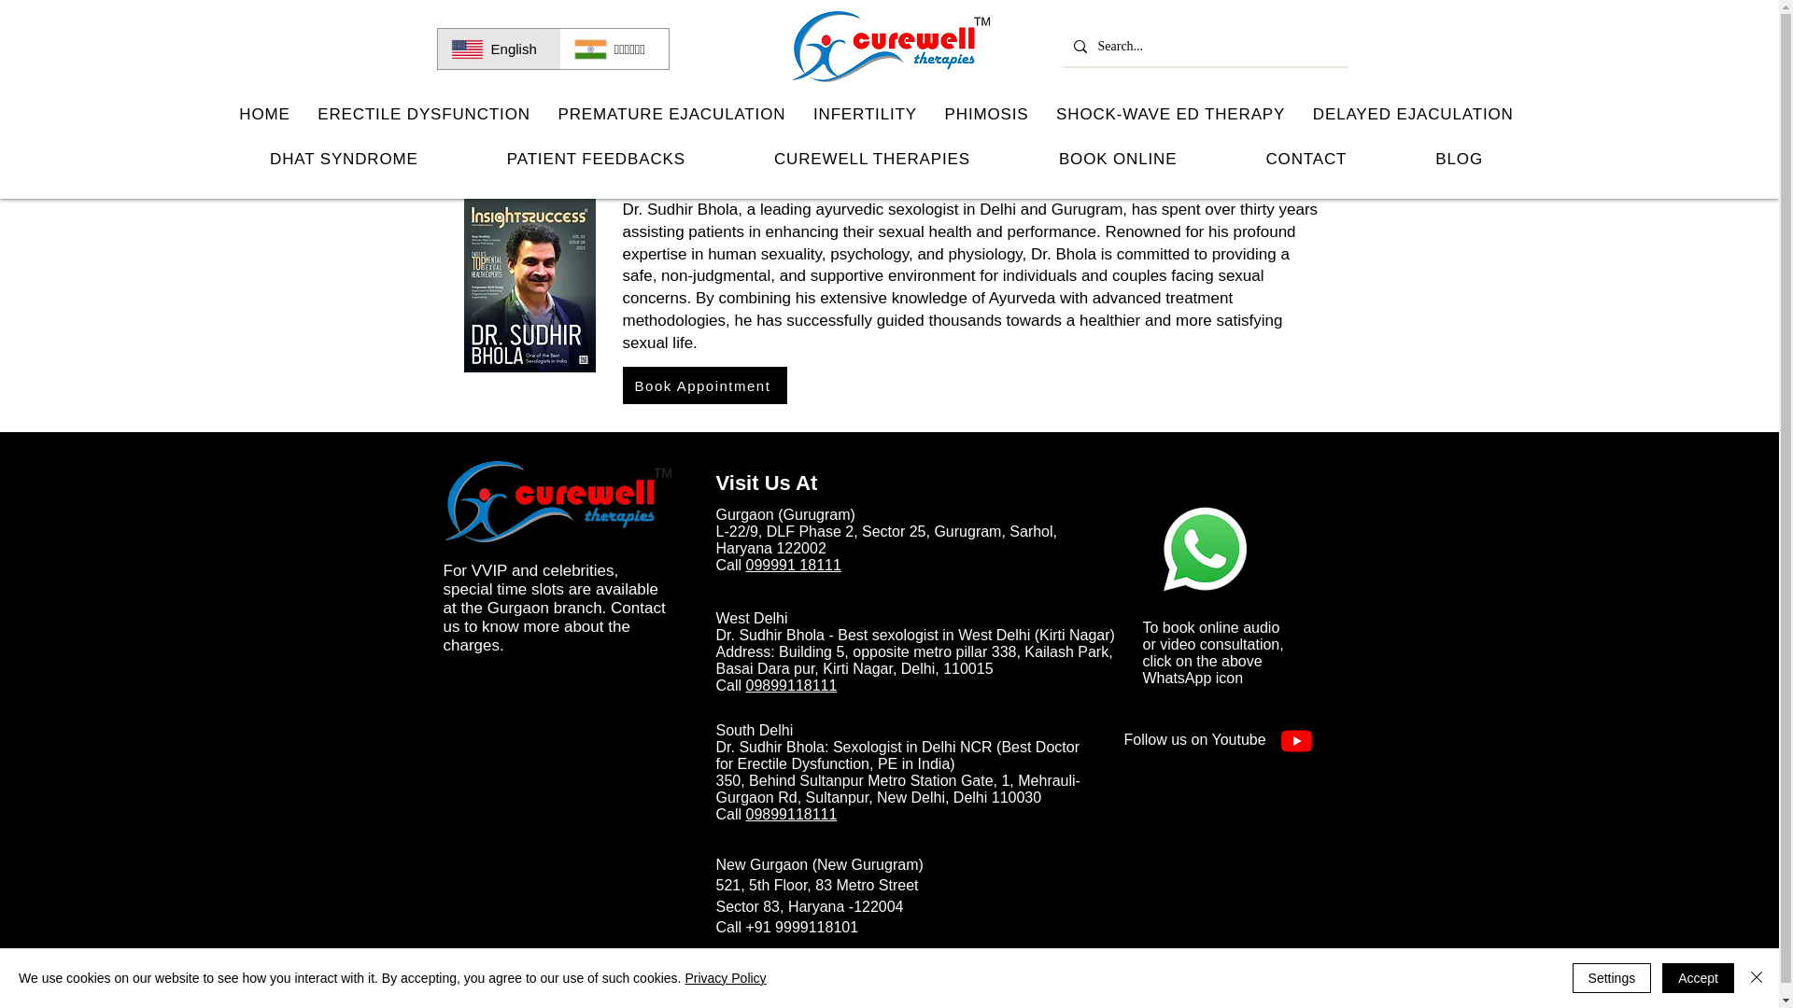 The width and height of the screenshot is (1793, 1008). What do you see at coordinates (929, 969) in the screenshot?
I see `Terms and Conditions` at bounding box center [929, 969].